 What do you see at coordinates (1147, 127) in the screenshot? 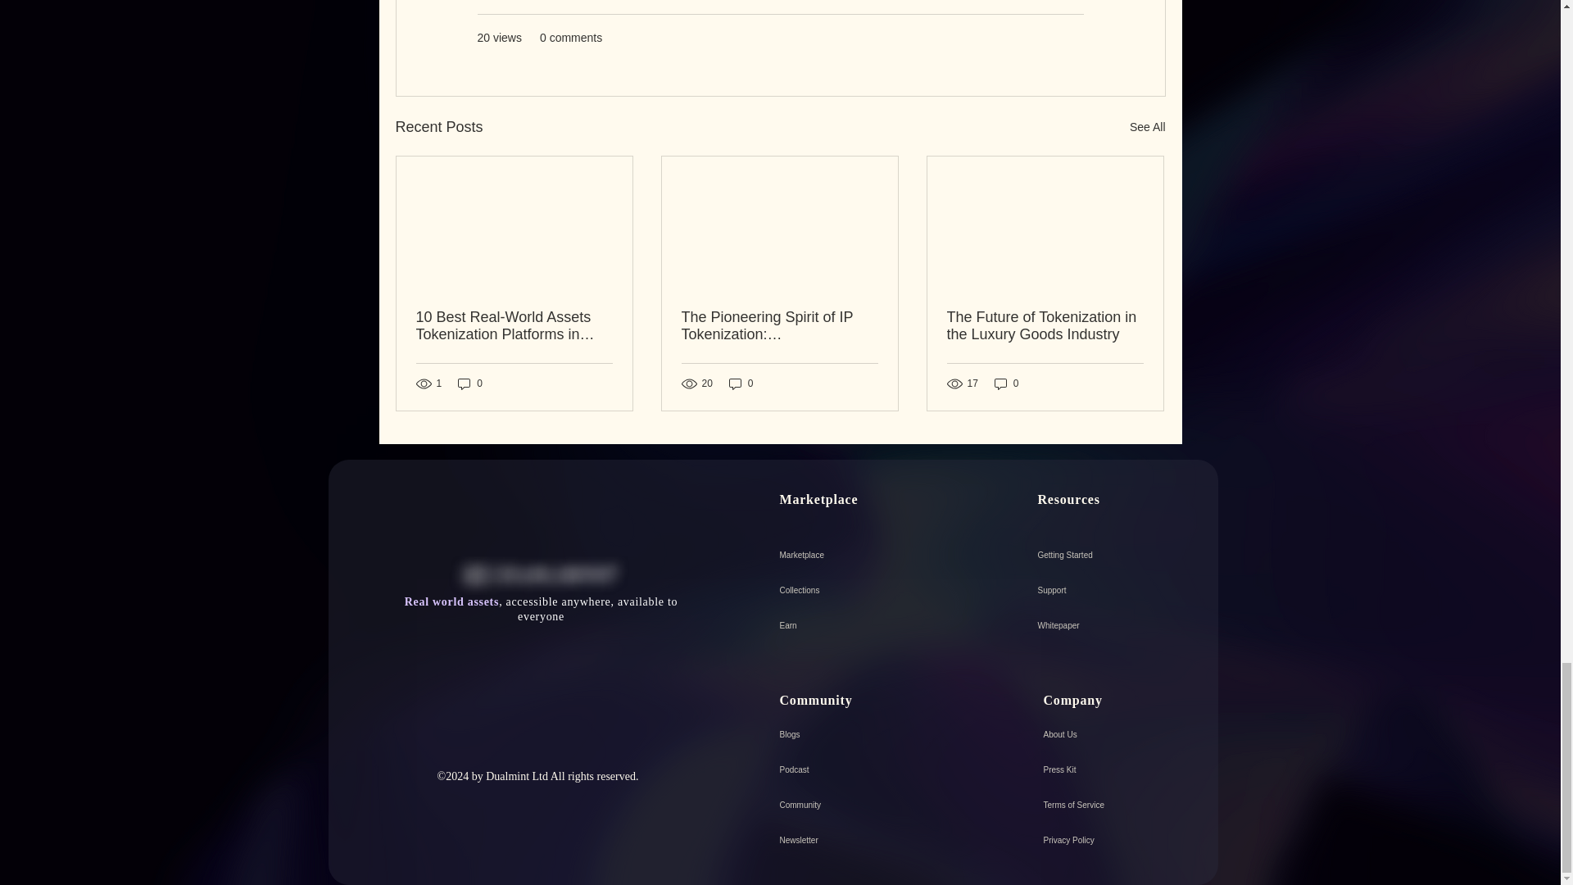
I see `See All` at bounding box center [1147, 127].